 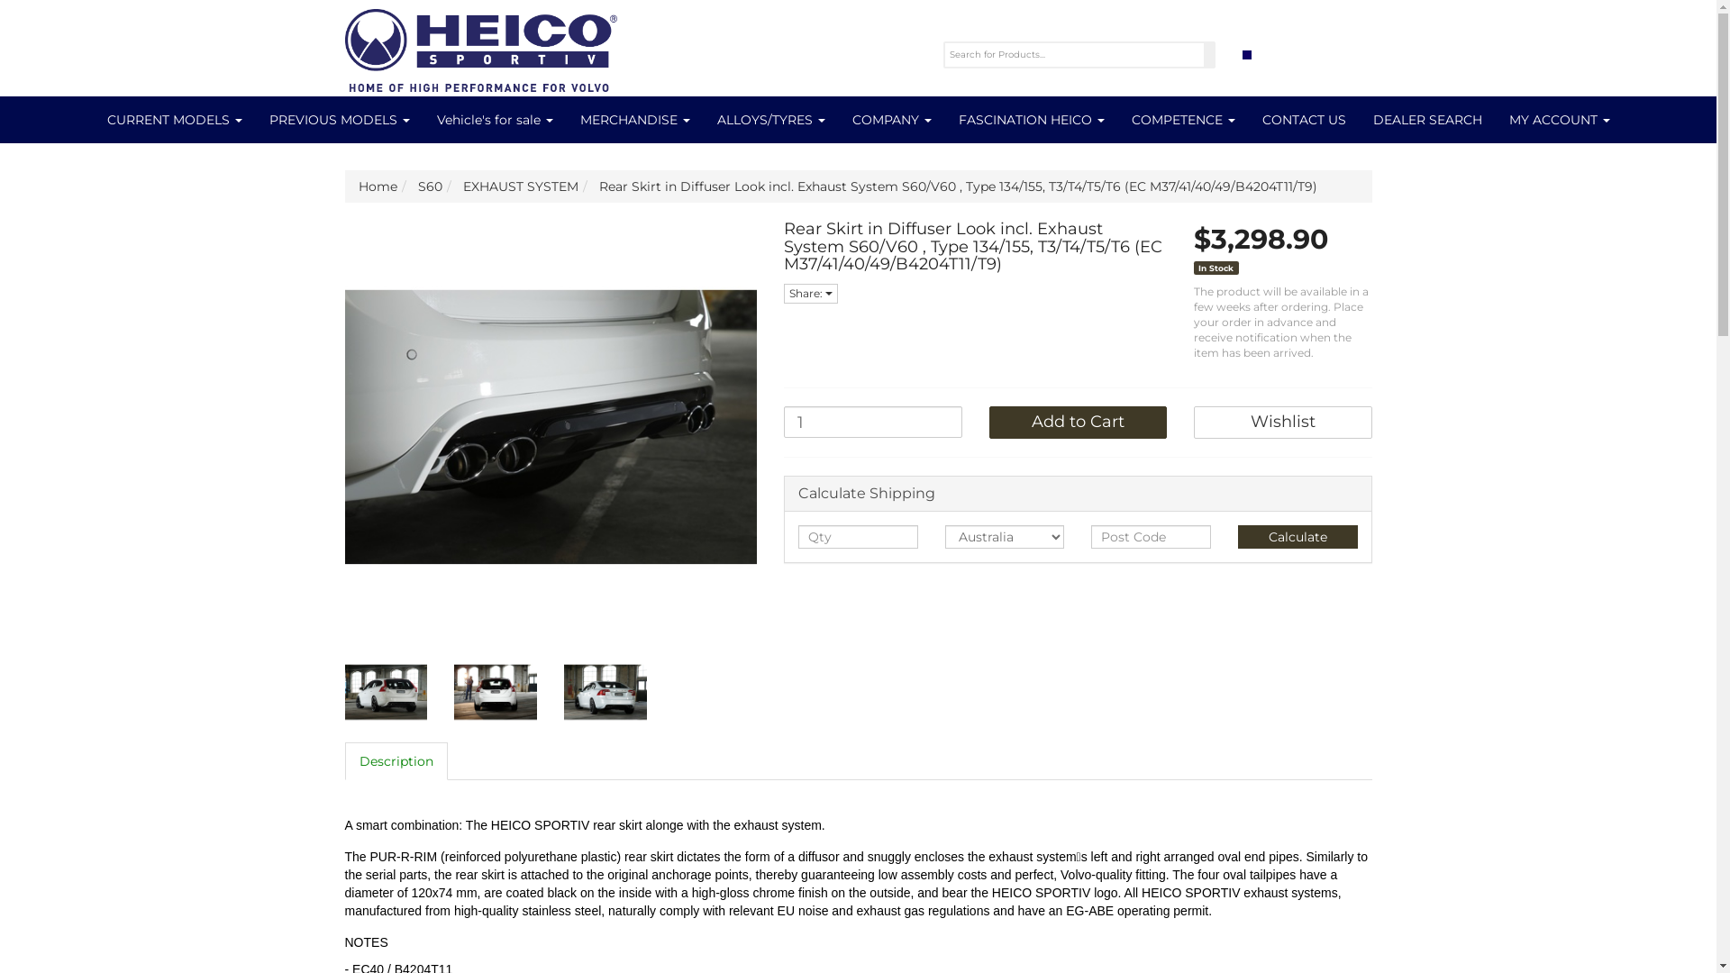 I want to click on ALLOYS/TYRES, so click(x=770, y=120).